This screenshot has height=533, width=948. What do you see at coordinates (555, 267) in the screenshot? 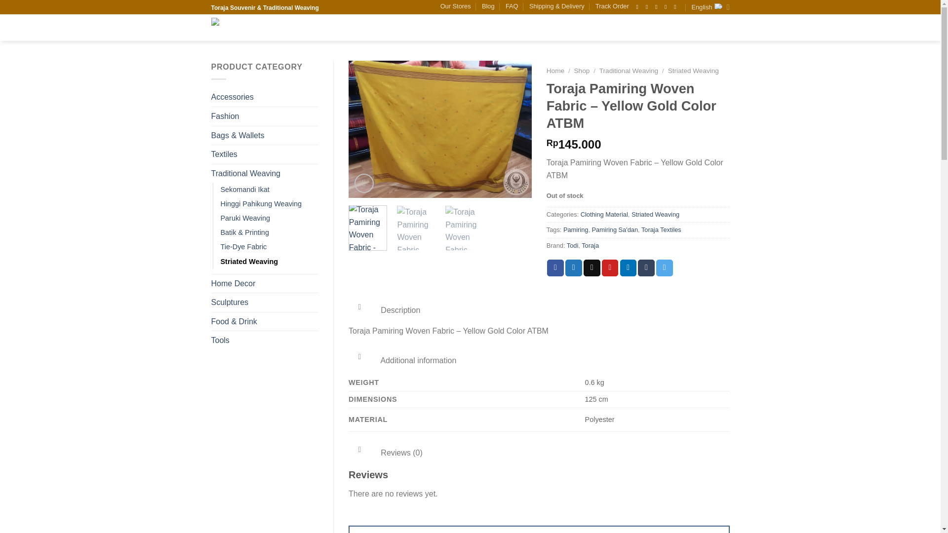
I see `Share on Facebook` at bounding box center [555, 267].